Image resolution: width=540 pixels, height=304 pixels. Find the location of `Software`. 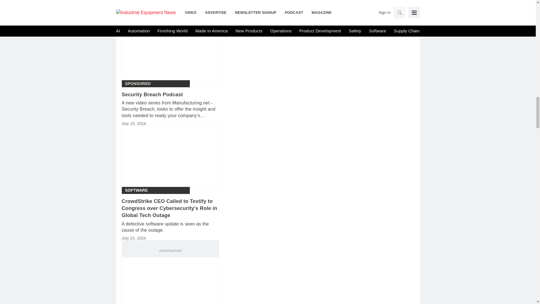

Software is located at coordinates (136, 190).